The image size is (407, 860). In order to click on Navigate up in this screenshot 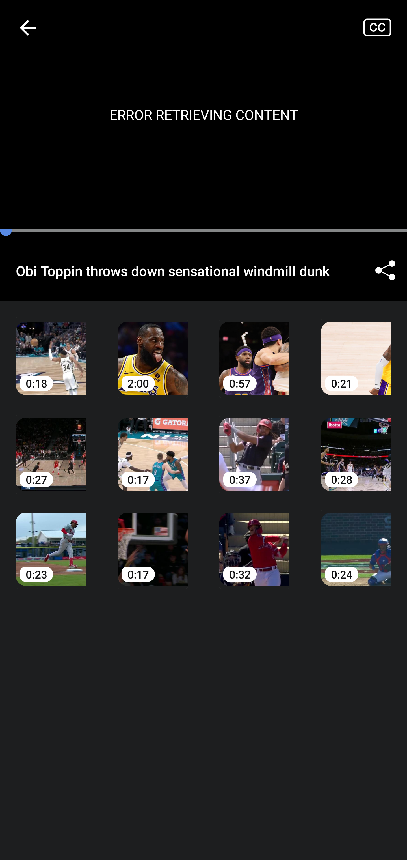, I will do `click(28, 27)`.